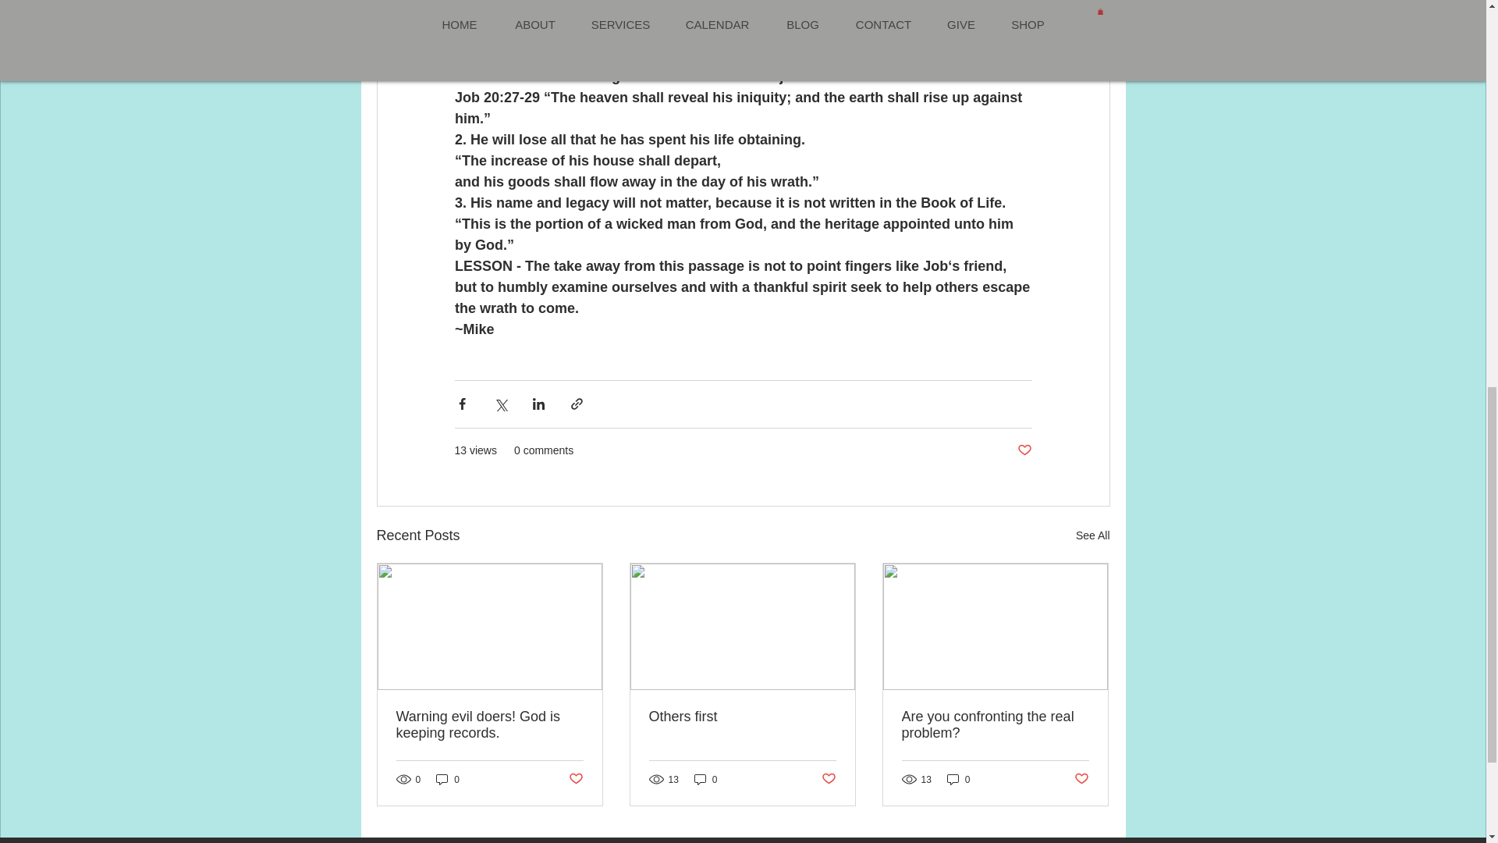 The width and height of the screenshot is (1498, 843). I want to click on Others first, so click(742, 717).